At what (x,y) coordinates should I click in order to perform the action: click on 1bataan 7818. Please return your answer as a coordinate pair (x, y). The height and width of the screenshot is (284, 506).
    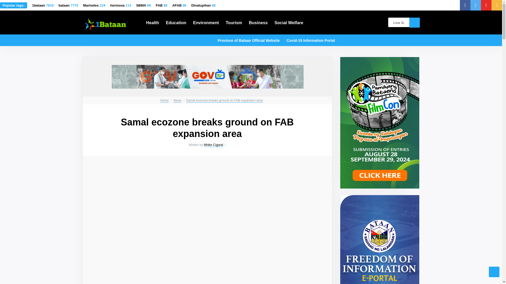
    Looking at the image, I should click on (43, 5).